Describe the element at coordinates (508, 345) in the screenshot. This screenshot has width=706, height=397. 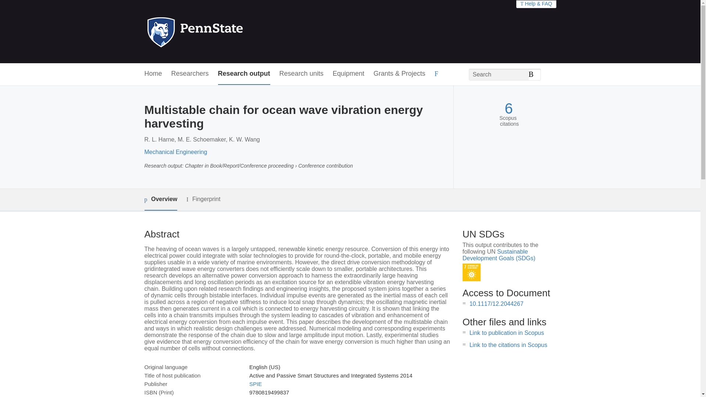
I see `Link to the citations in Scopus` at that location.